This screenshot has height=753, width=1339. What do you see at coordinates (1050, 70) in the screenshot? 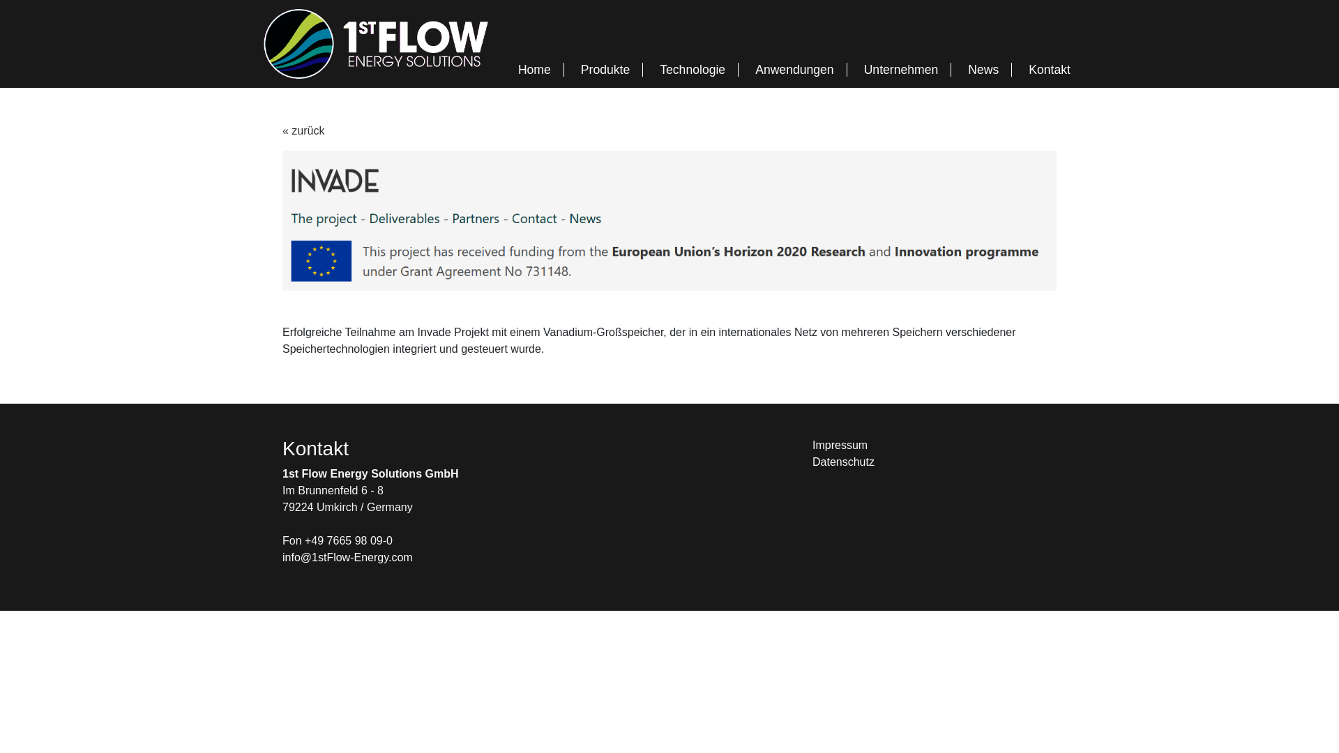
I see `Kontakt` at bounding box center [1050, 70].